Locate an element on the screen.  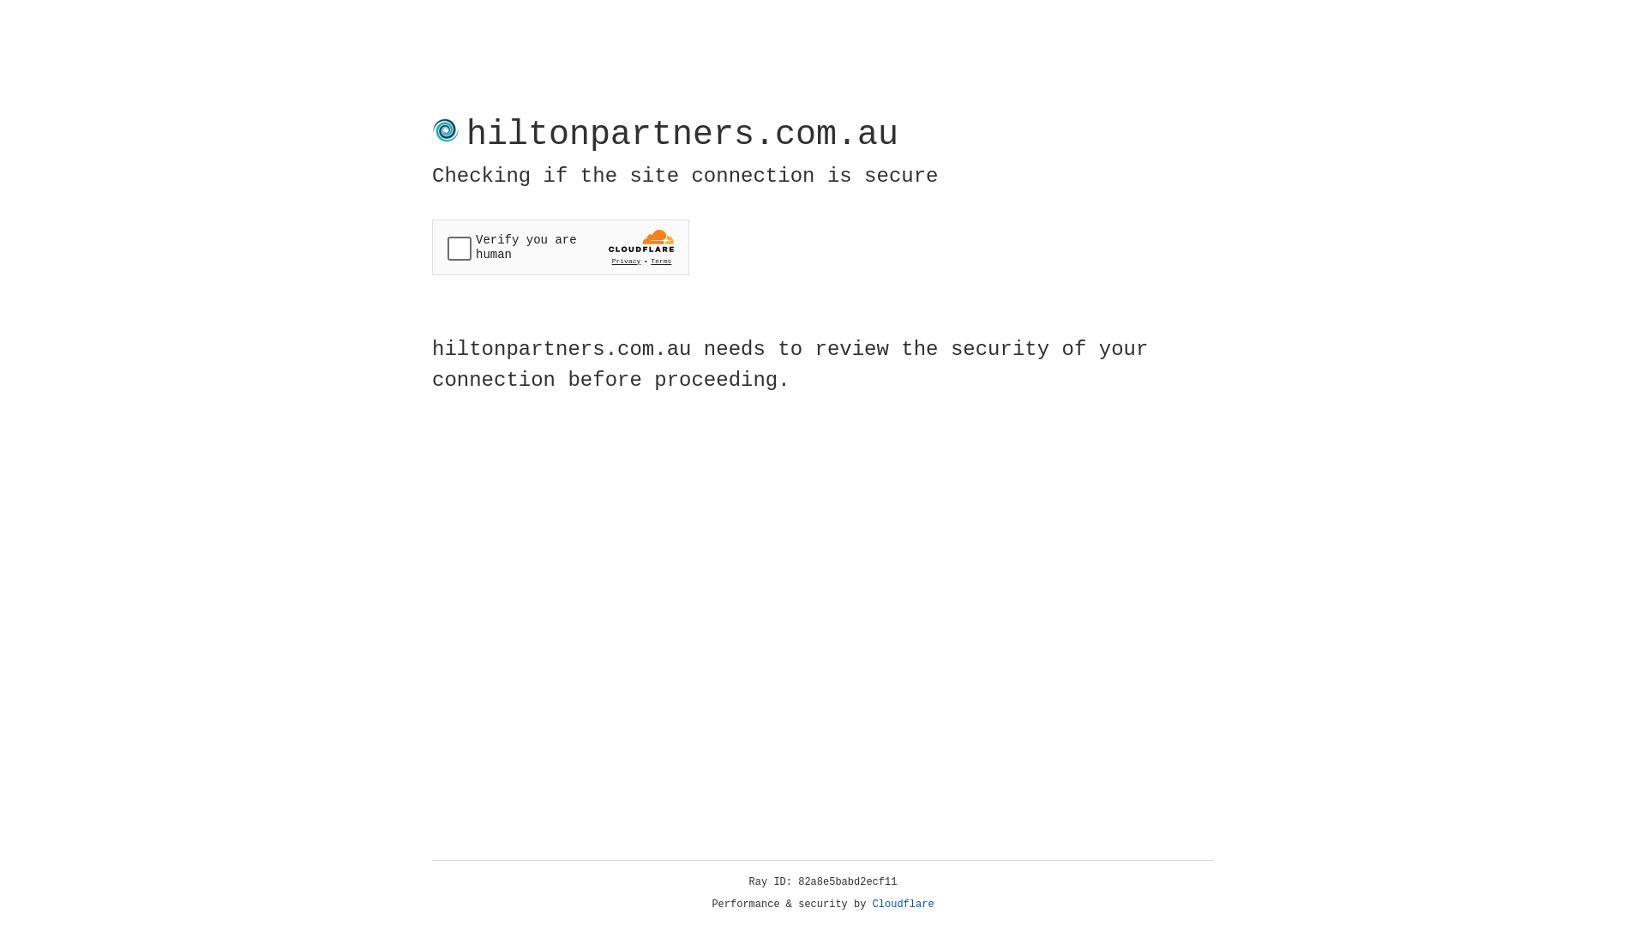
Cloudflare is located at coordinates (904, 905).